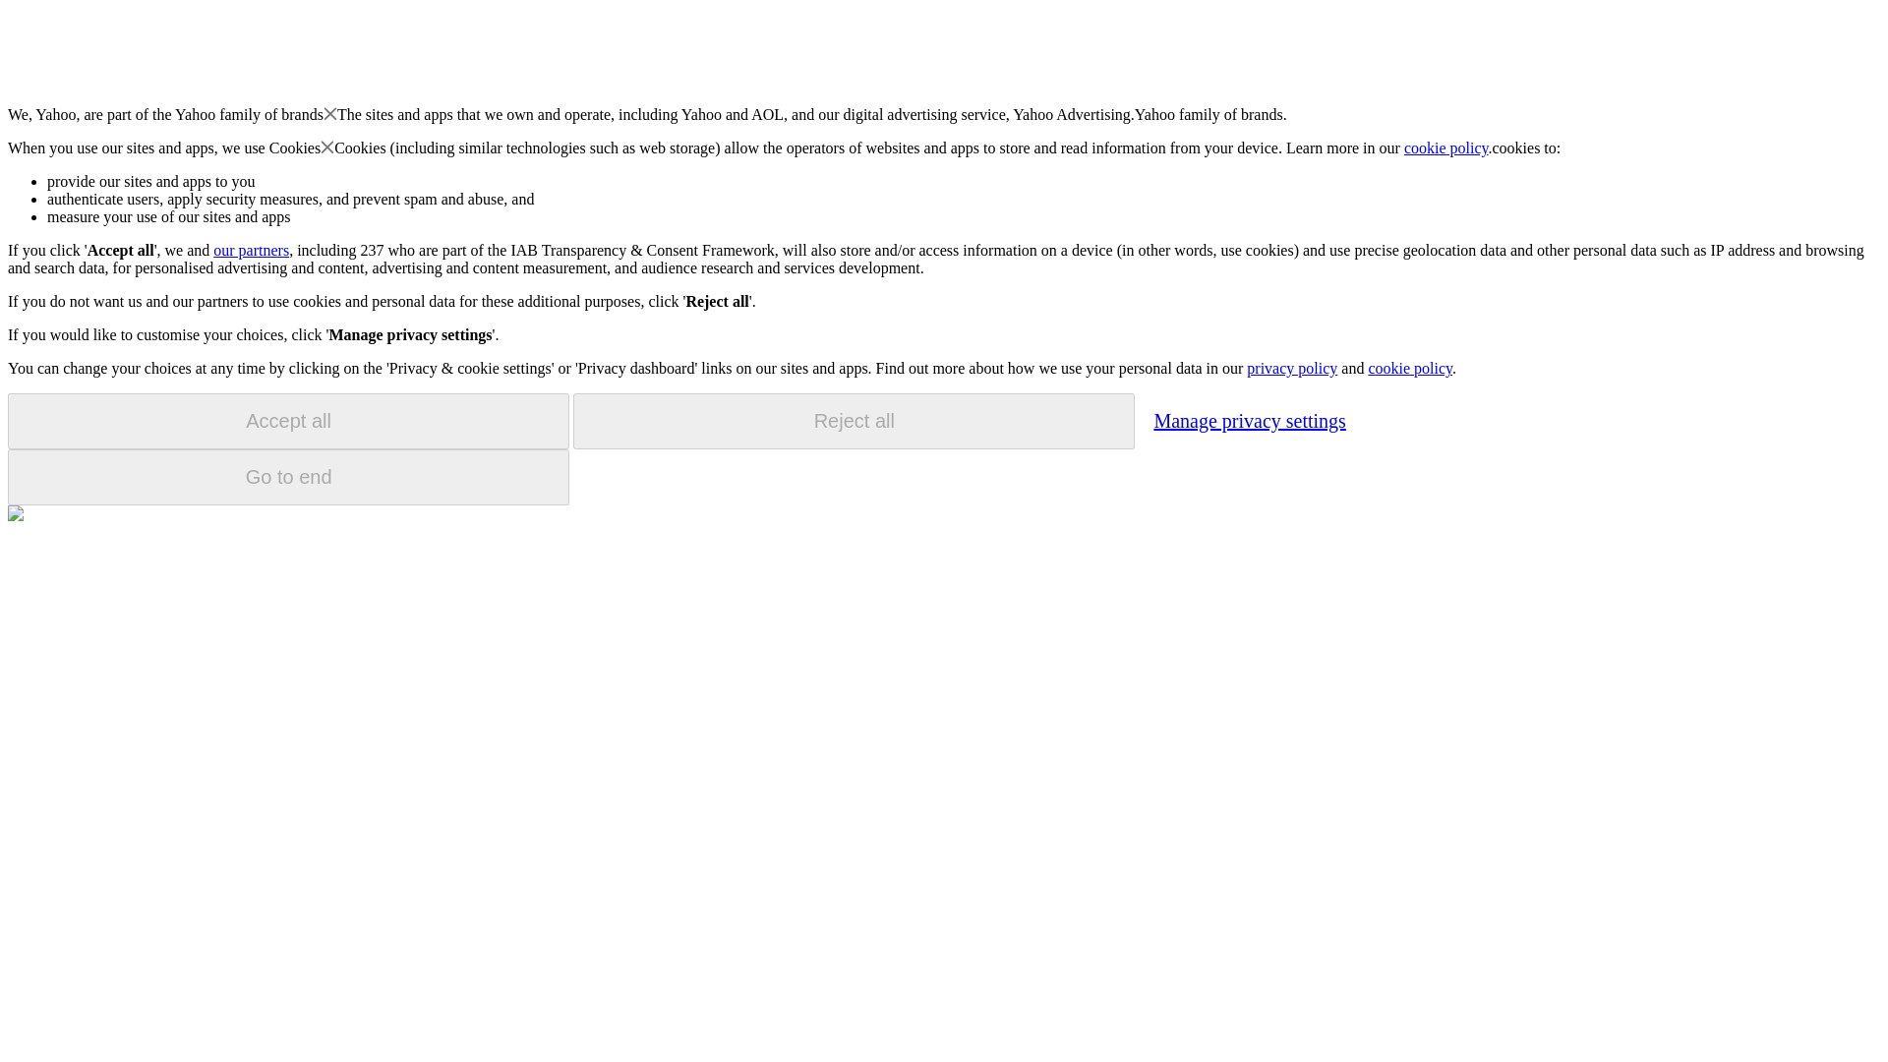  I want to click on cookie policy, so click(1409, 368).